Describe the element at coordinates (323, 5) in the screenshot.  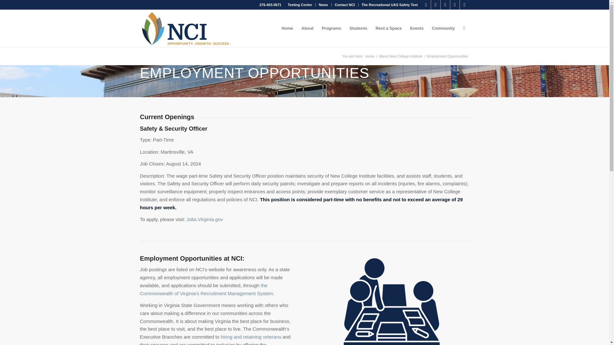
I see `News` at that location.